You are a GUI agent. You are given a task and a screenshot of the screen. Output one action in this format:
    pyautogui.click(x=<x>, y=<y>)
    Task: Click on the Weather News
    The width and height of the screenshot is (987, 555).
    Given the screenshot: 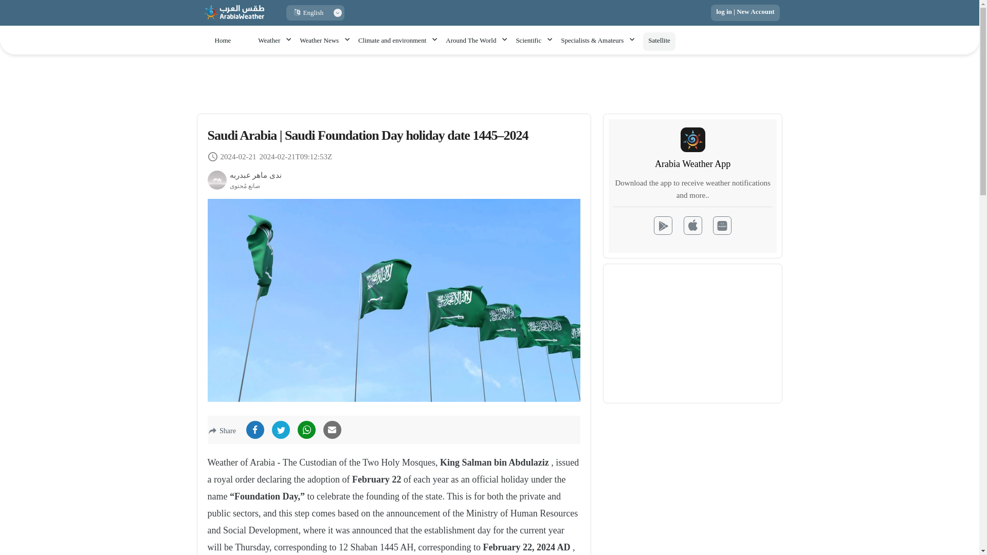 What is the action you would take?
    pyautogui.click(x=324, y=41)
    